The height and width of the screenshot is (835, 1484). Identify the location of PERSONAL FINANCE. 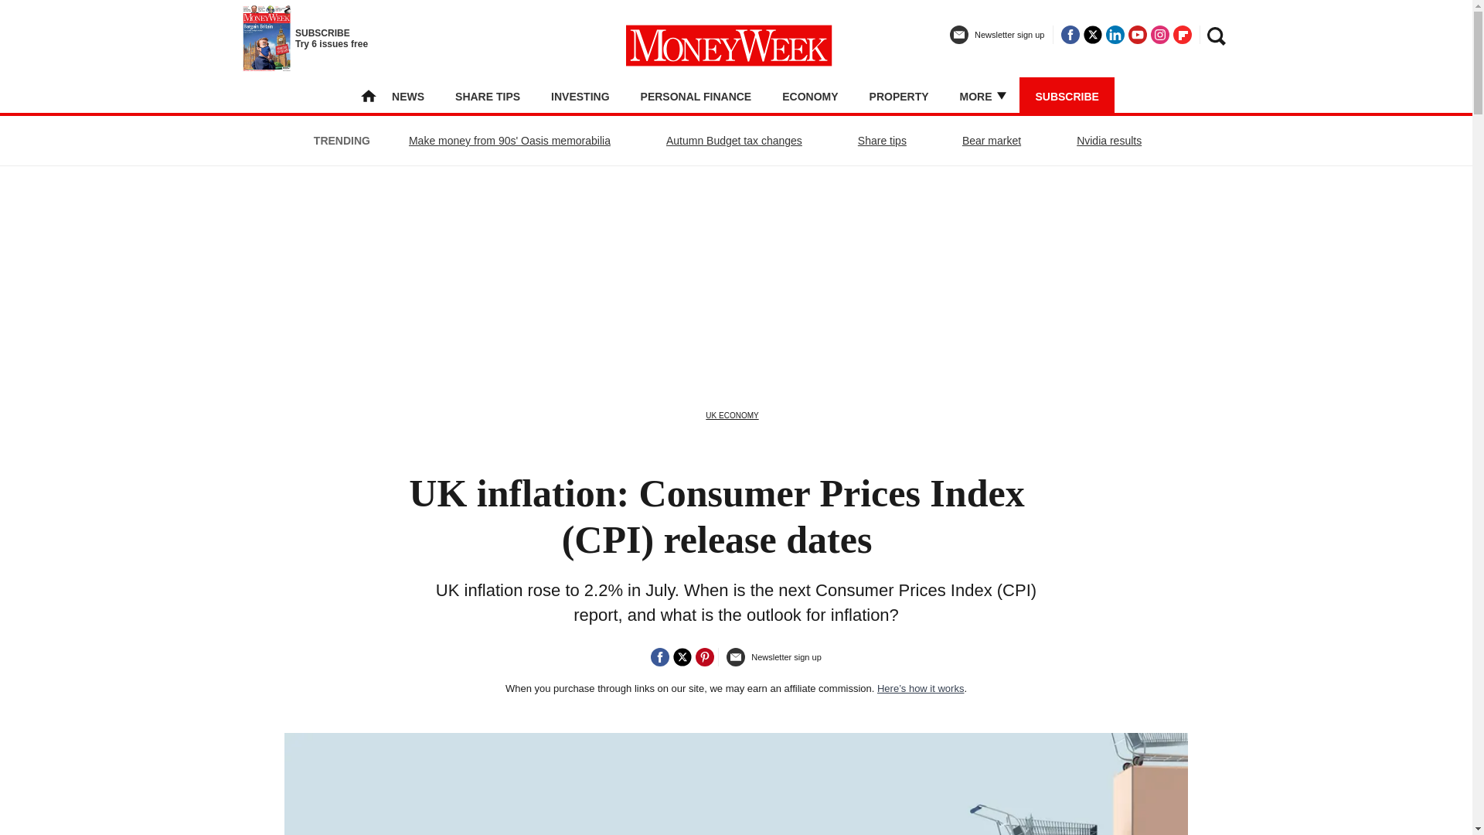
(696, 96).